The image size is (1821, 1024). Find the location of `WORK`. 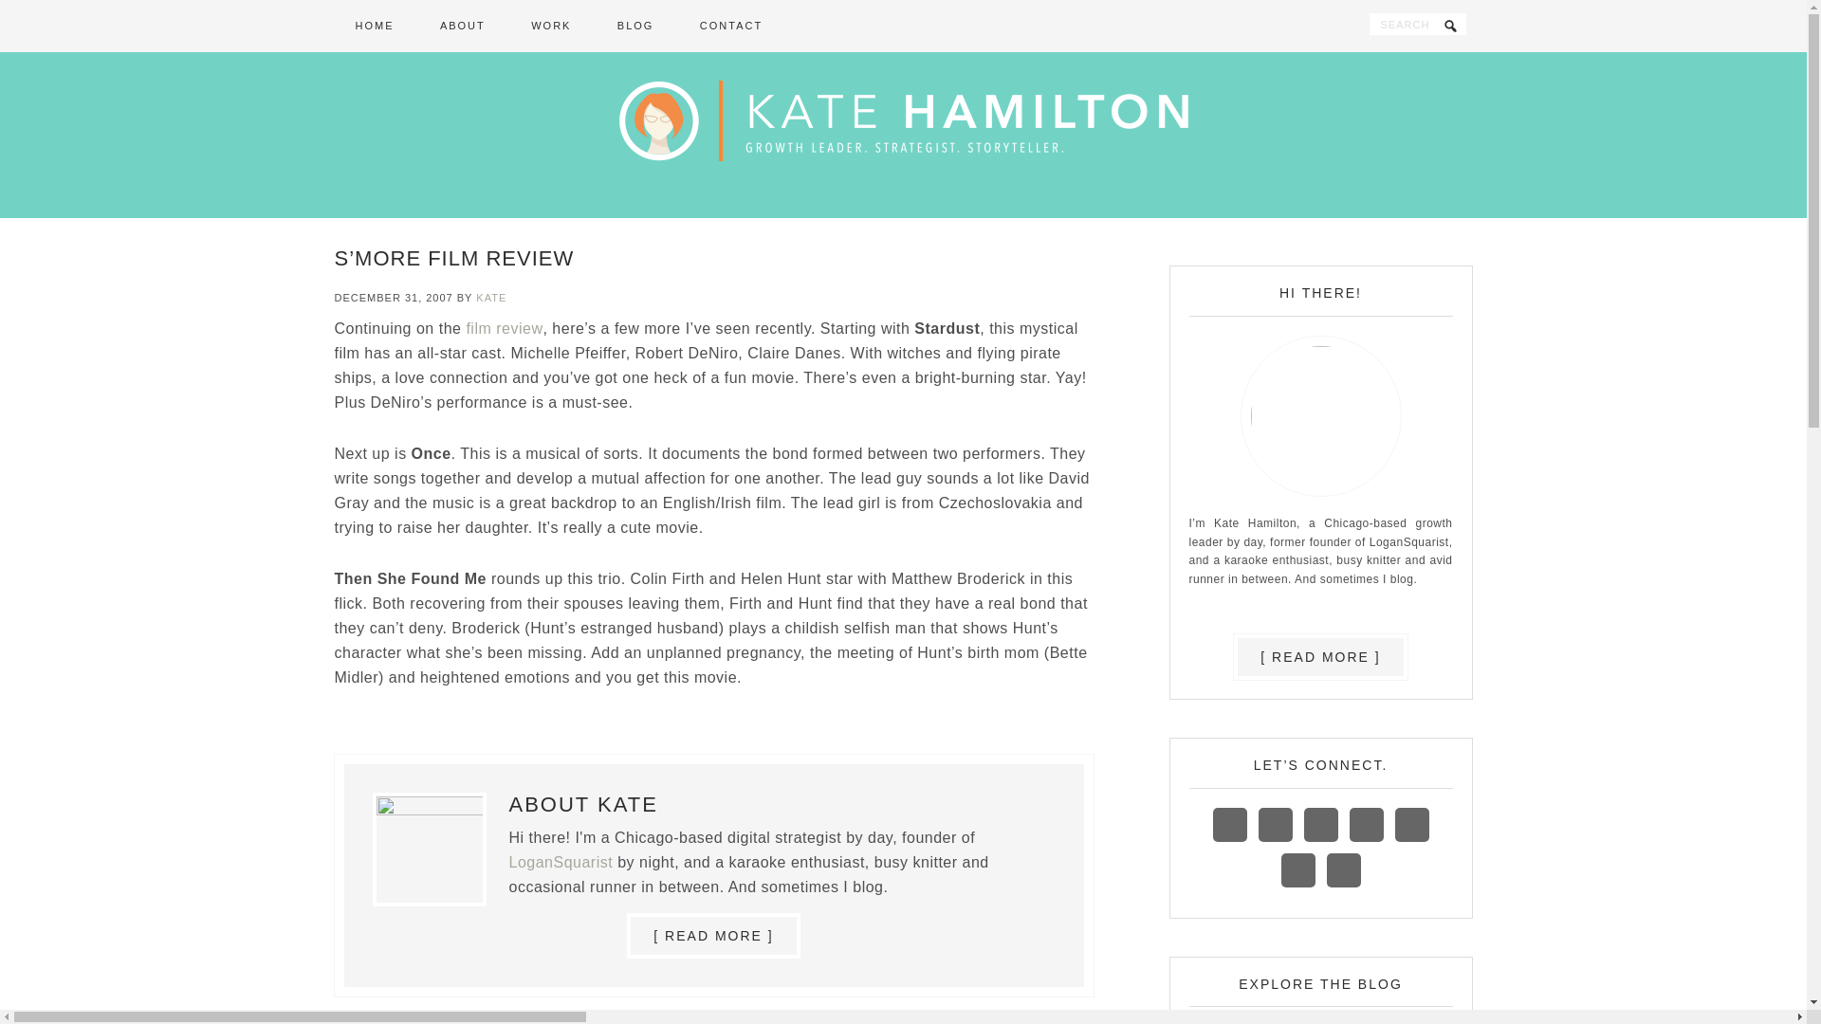

WORK is located at coordinates (550, 27).